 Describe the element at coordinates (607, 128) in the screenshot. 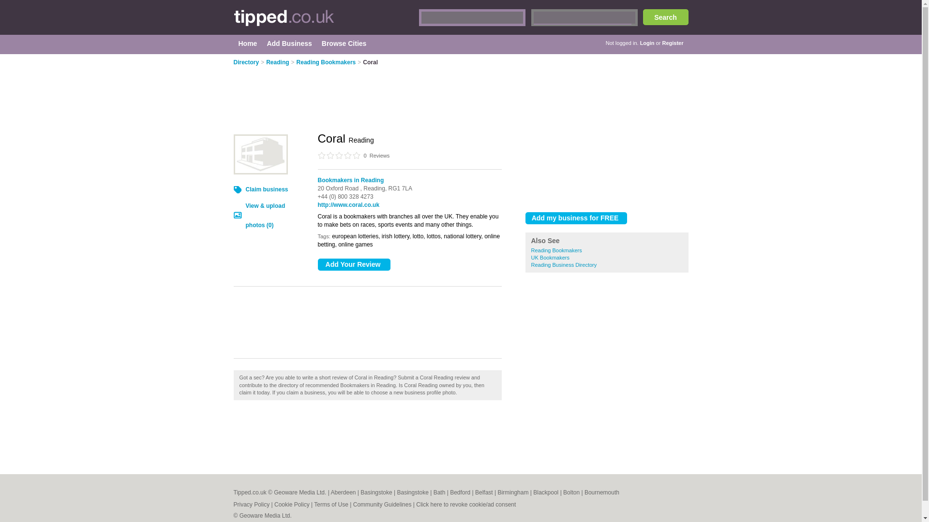

I see `Advertisement` at that location.